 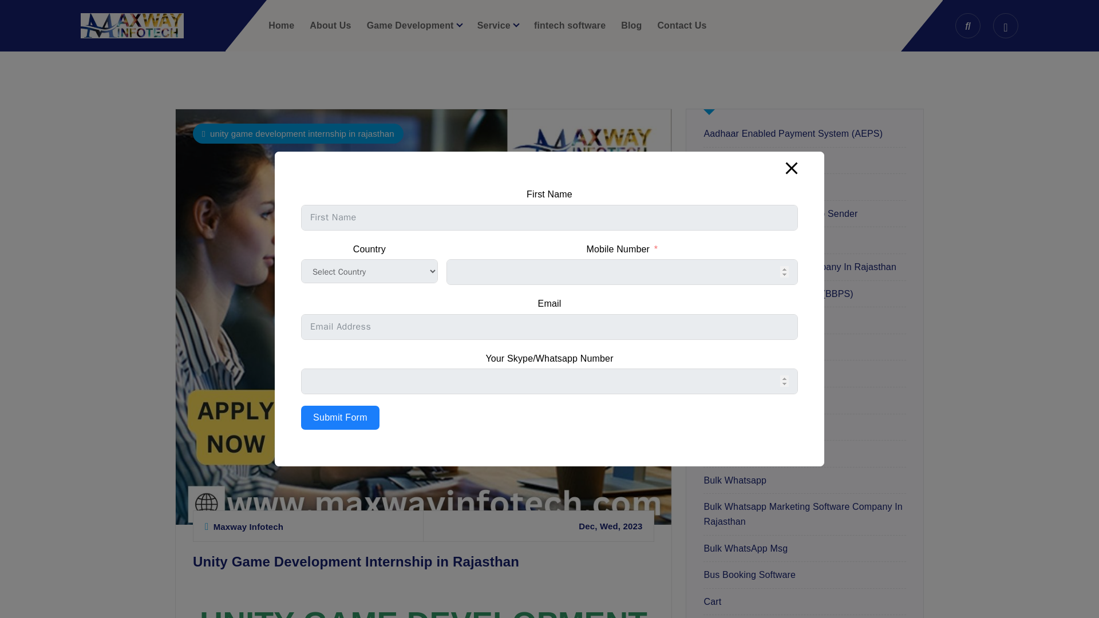 I want to click on Home, so click(x=281, y=25).